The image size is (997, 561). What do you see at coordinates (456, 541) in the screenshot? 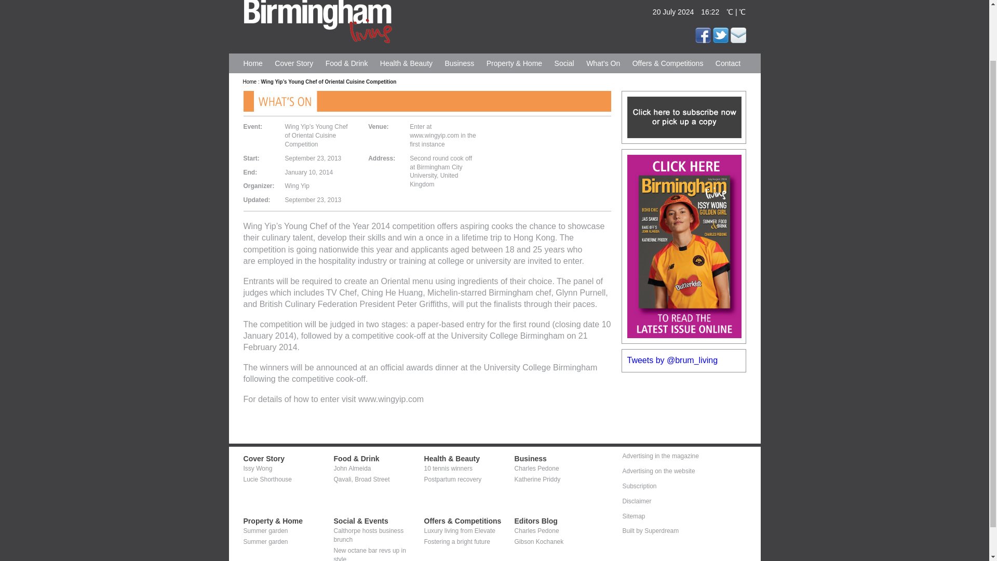
I see `Permanent link to Fostering a bright future` at bounding box center [456, 541].